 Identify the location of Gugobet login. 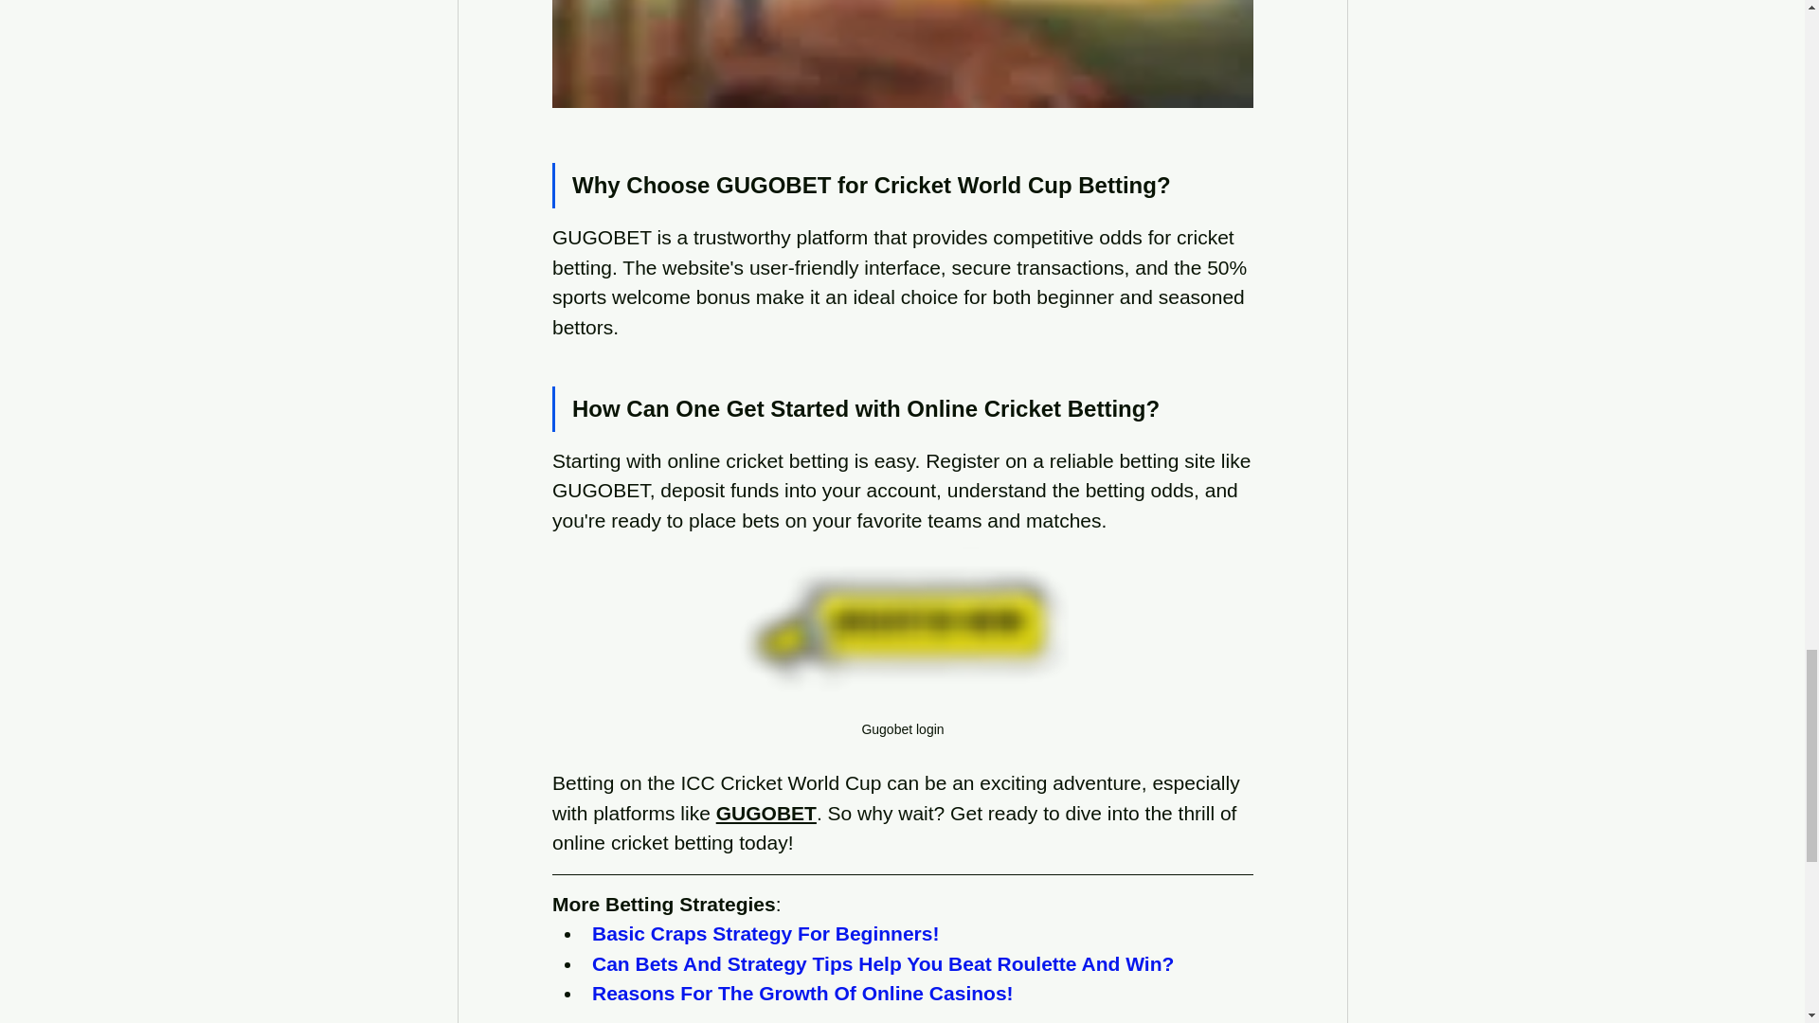
(902, 652).